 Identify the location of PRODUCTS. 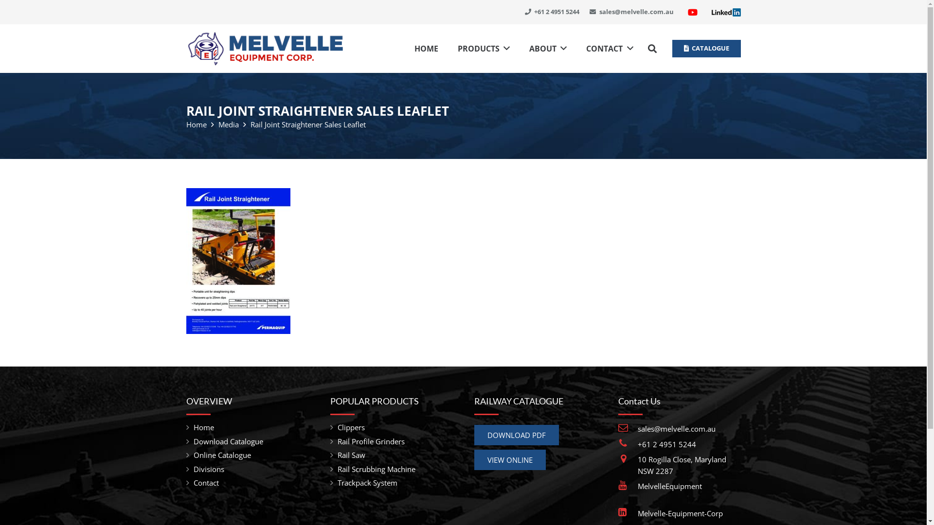
(484, 49).